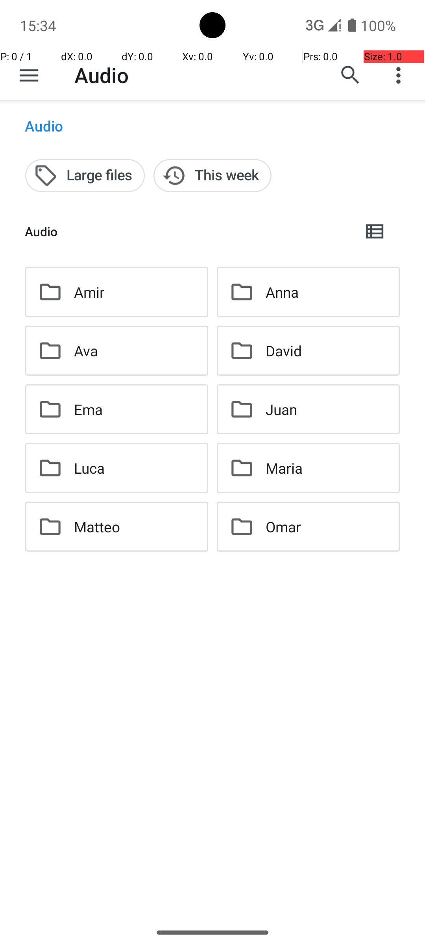 This screenshot has height=945, width=425. Describe the element at coordinates (97, 527) in the screenshot. I see `Matteo` at that location.